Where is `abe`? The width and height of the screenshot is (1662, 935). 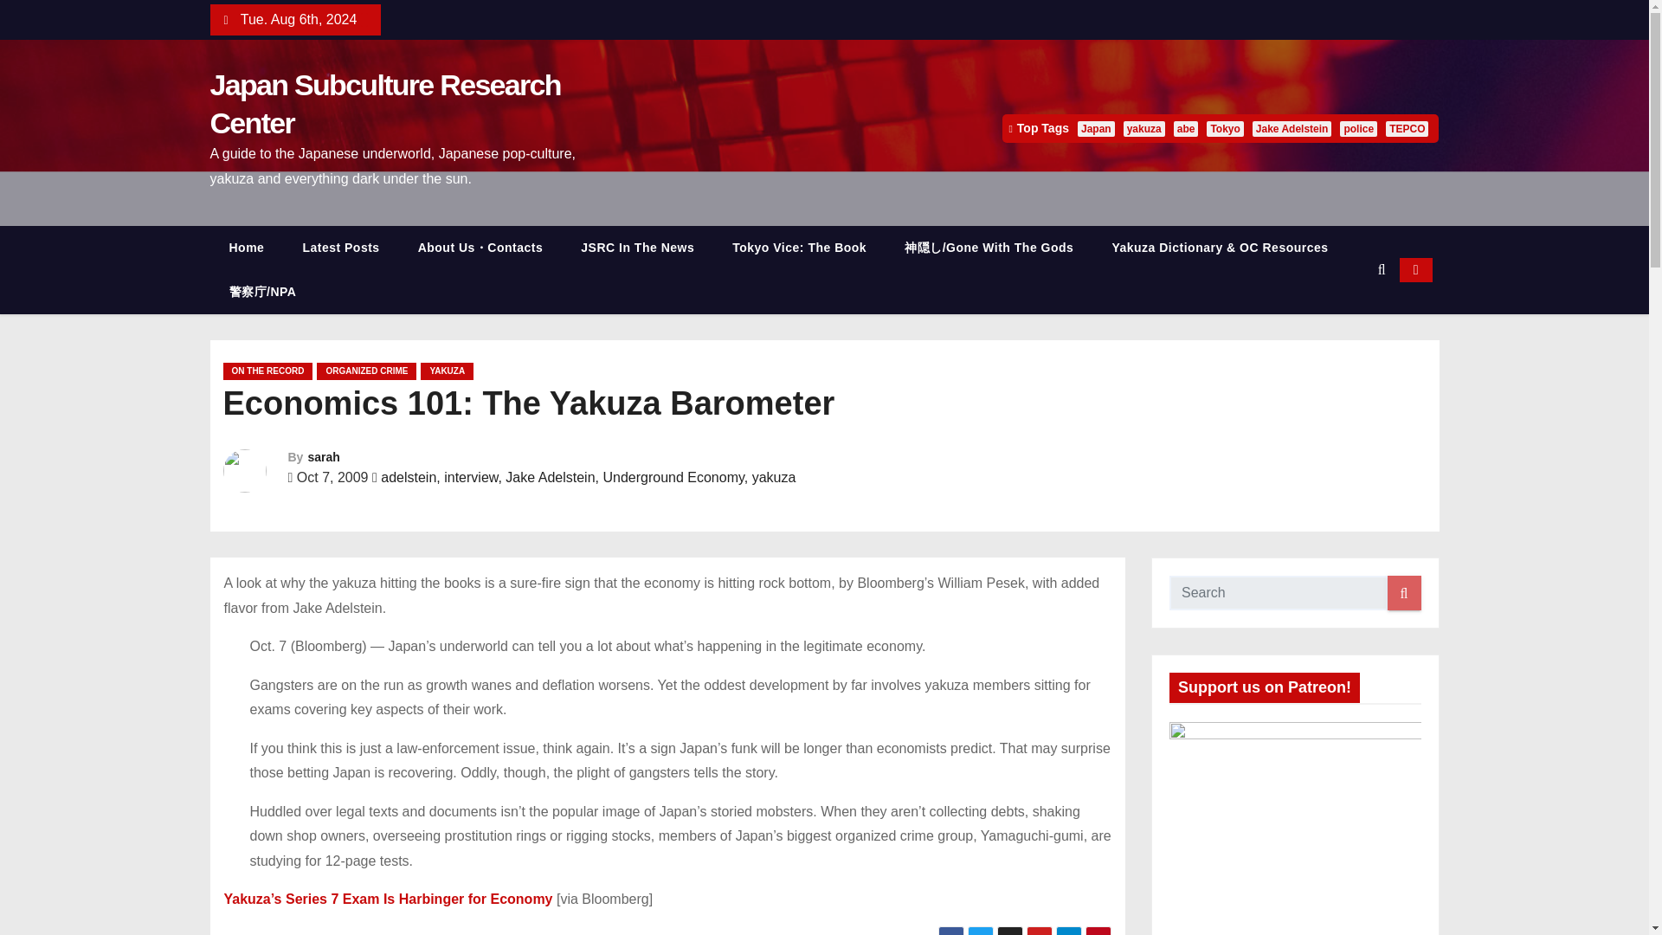 abe is located at coordinates (1186, 128).